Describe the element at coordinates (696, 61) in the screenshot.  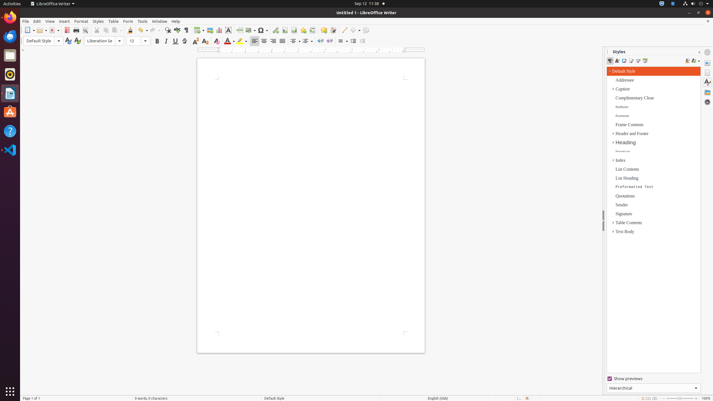
I see `Styles actions` at that location.